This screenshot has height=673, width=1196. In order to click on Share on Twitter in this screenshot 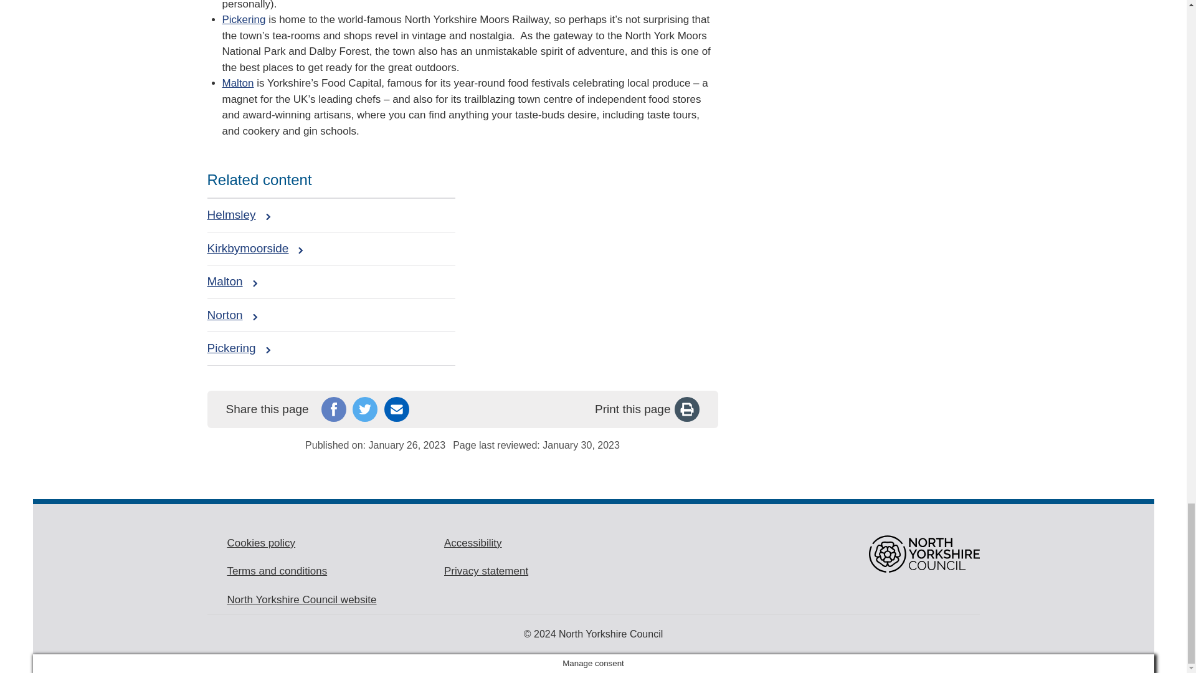, I will do `click(365, 409)`.